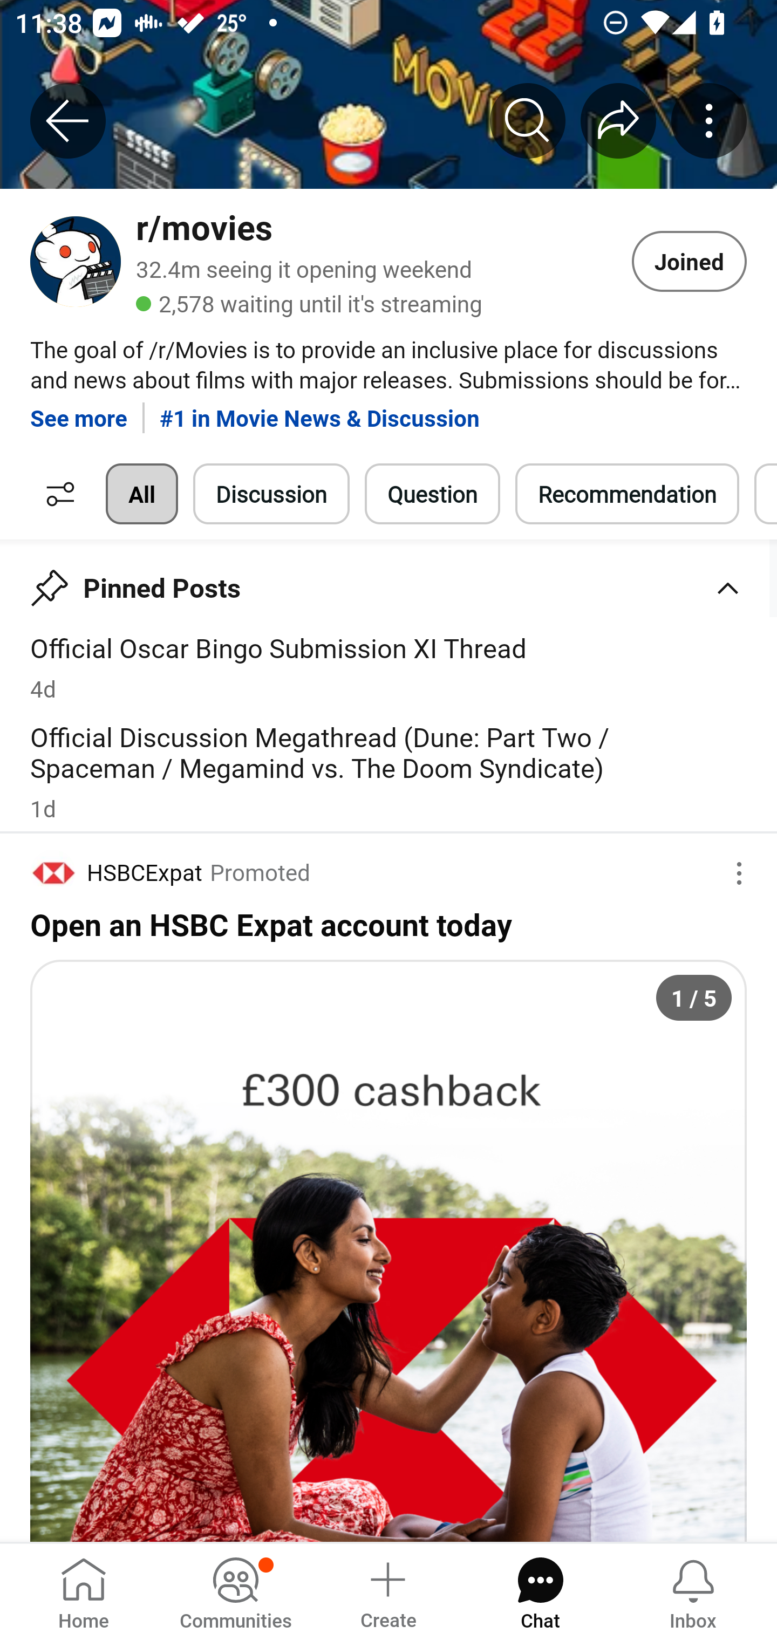  I want to click on Pin Pinned Posts Caret, so click(388, 580).